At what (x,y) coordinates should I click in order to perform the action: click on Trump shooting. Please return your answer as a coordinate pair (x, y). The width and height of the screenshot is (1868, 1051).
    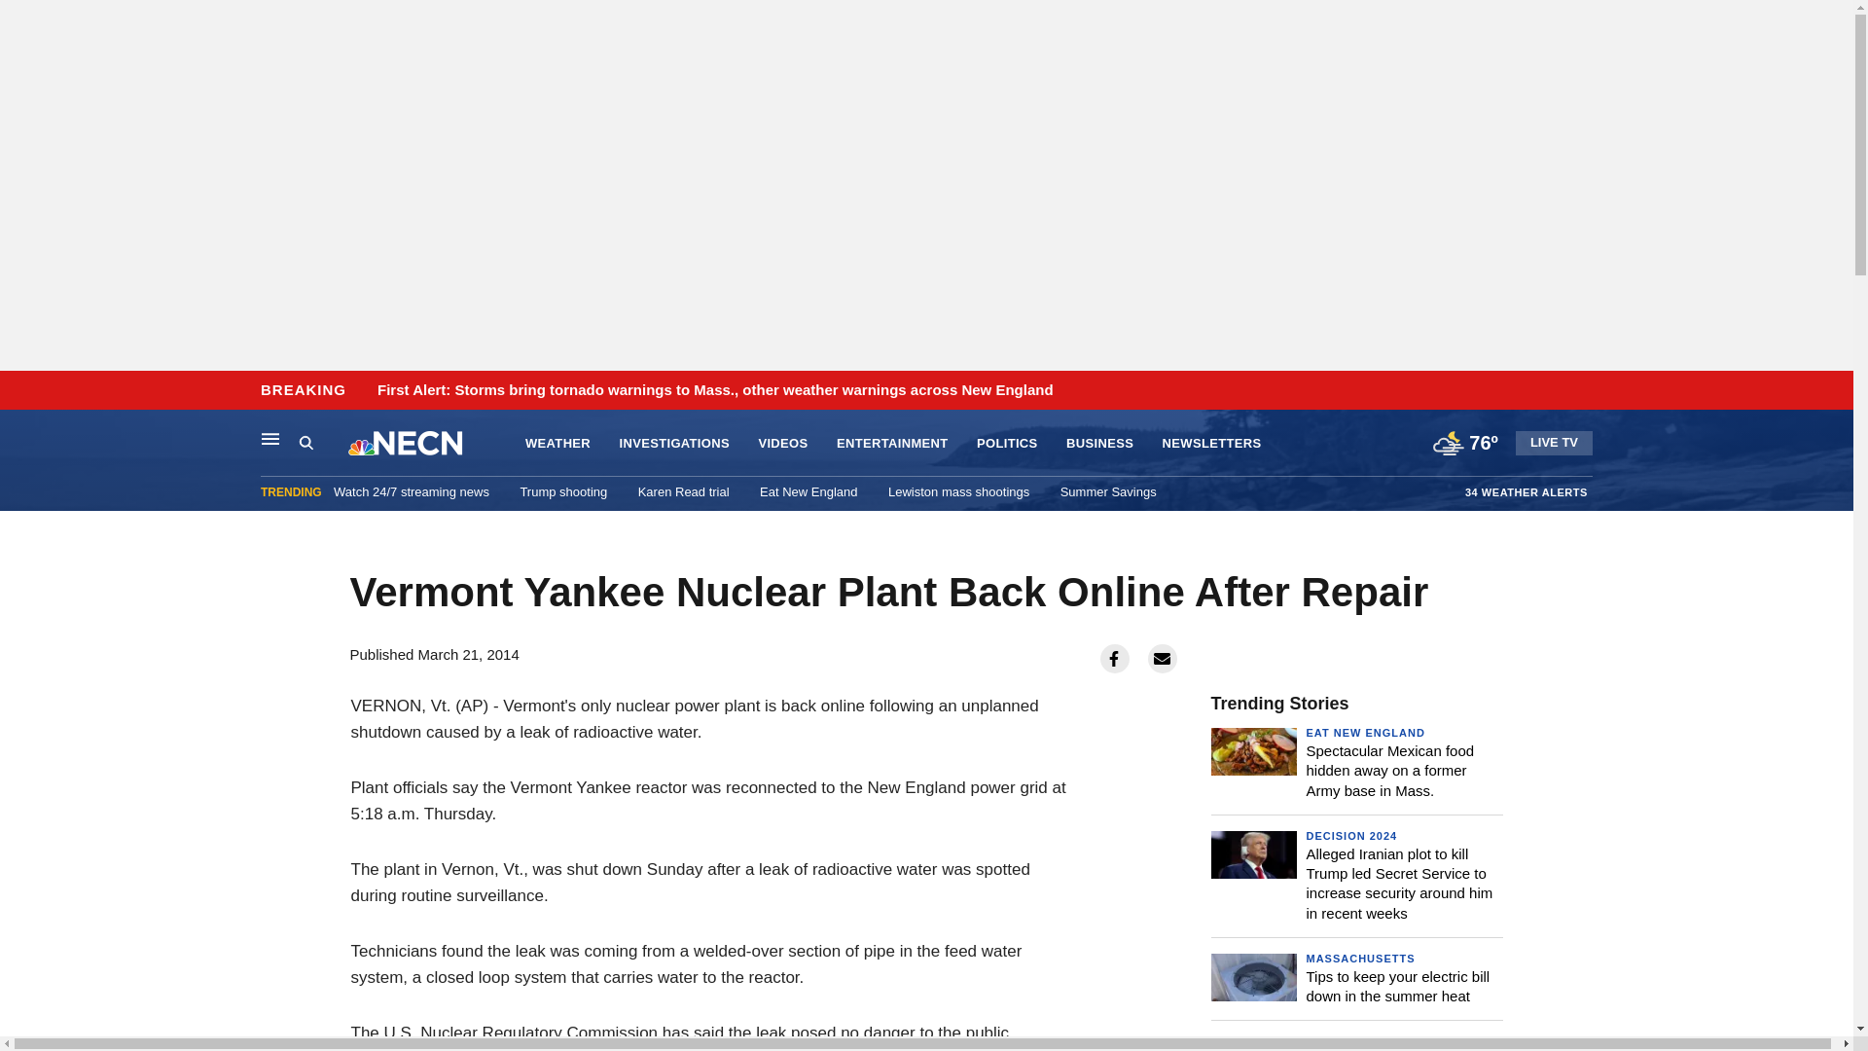
    Looking at the image, I should click on (562, 491).